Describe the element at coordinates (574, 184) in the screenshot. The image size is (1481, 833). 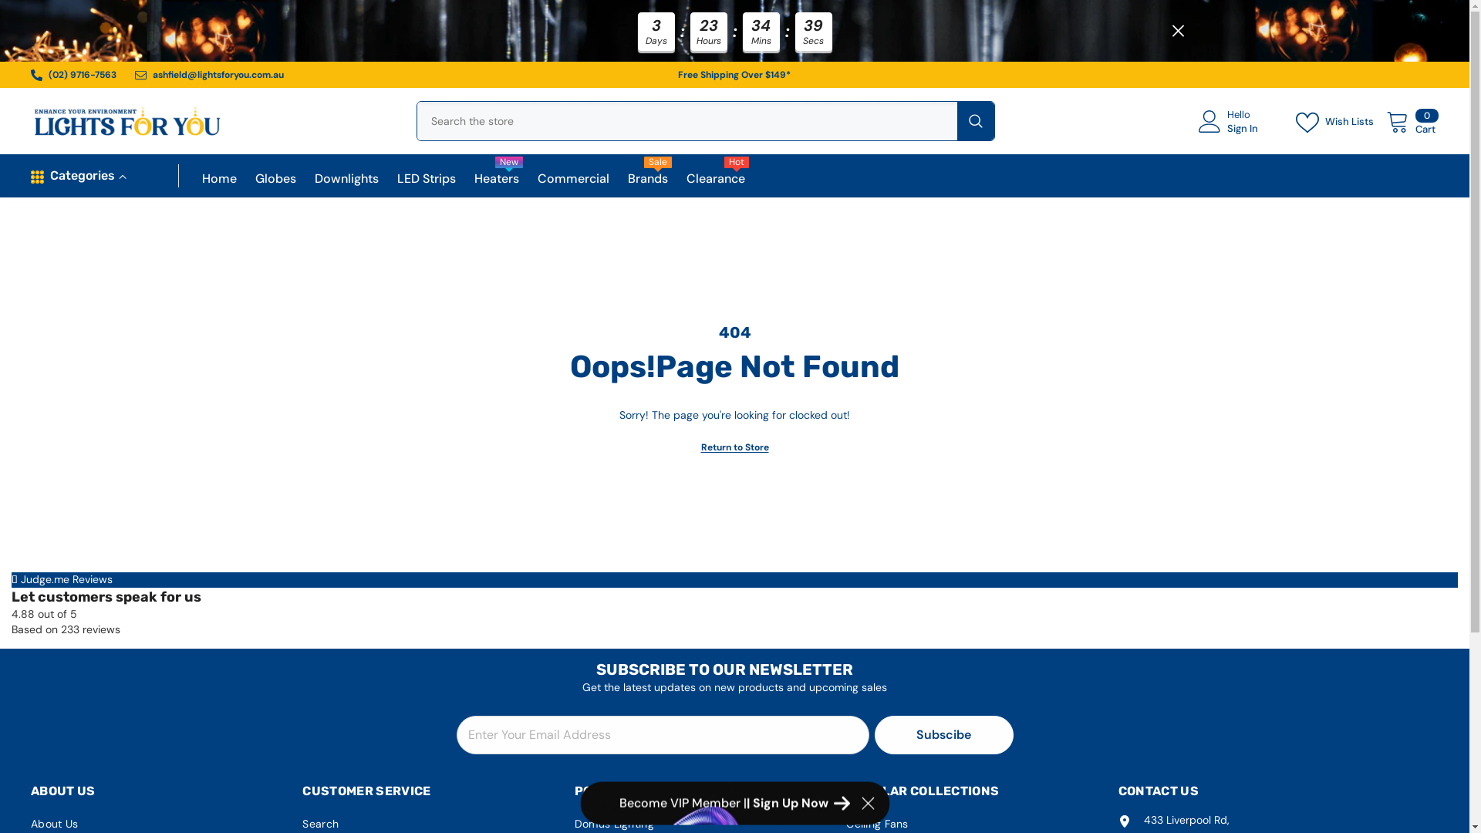
I see `Commercial` at that location.